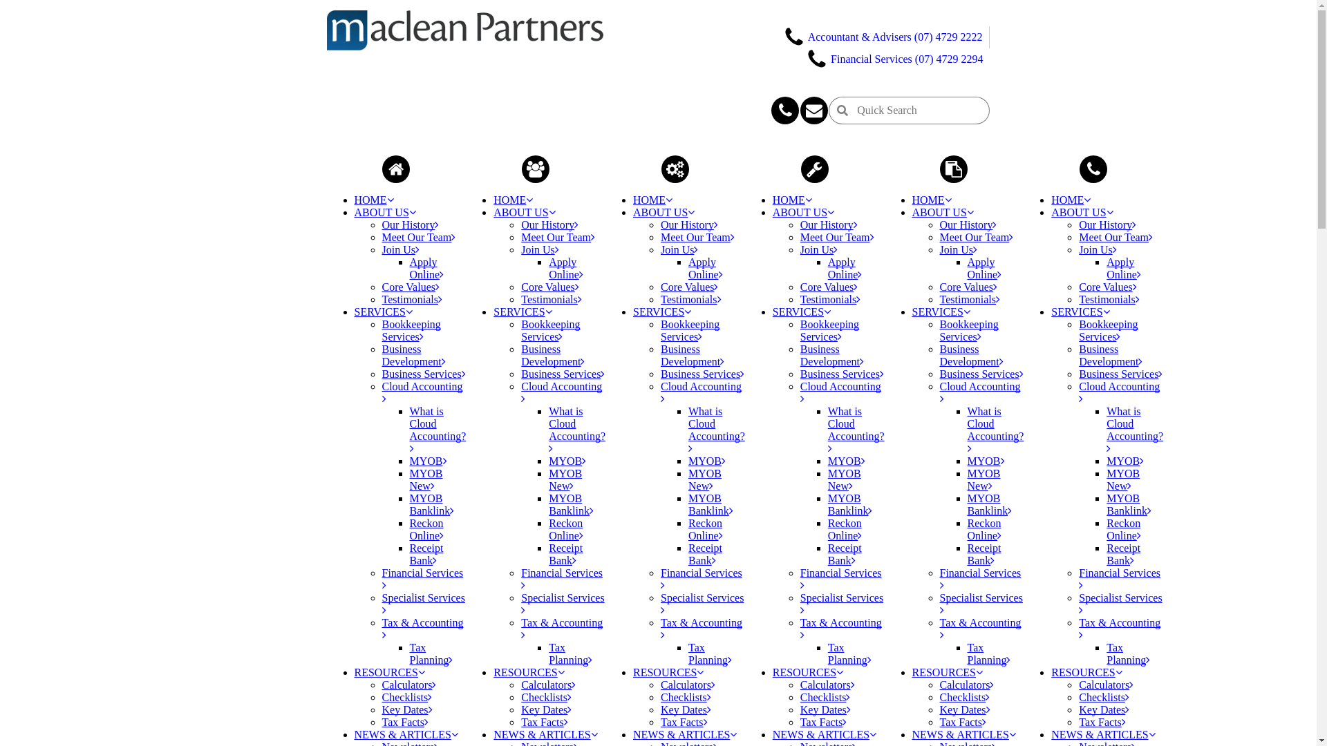 The image size is (1327, 746). What do you see at coordinates (710, 504) in the screenshot?
I see `MYOB Banklink` at bounding box center [710, 504].